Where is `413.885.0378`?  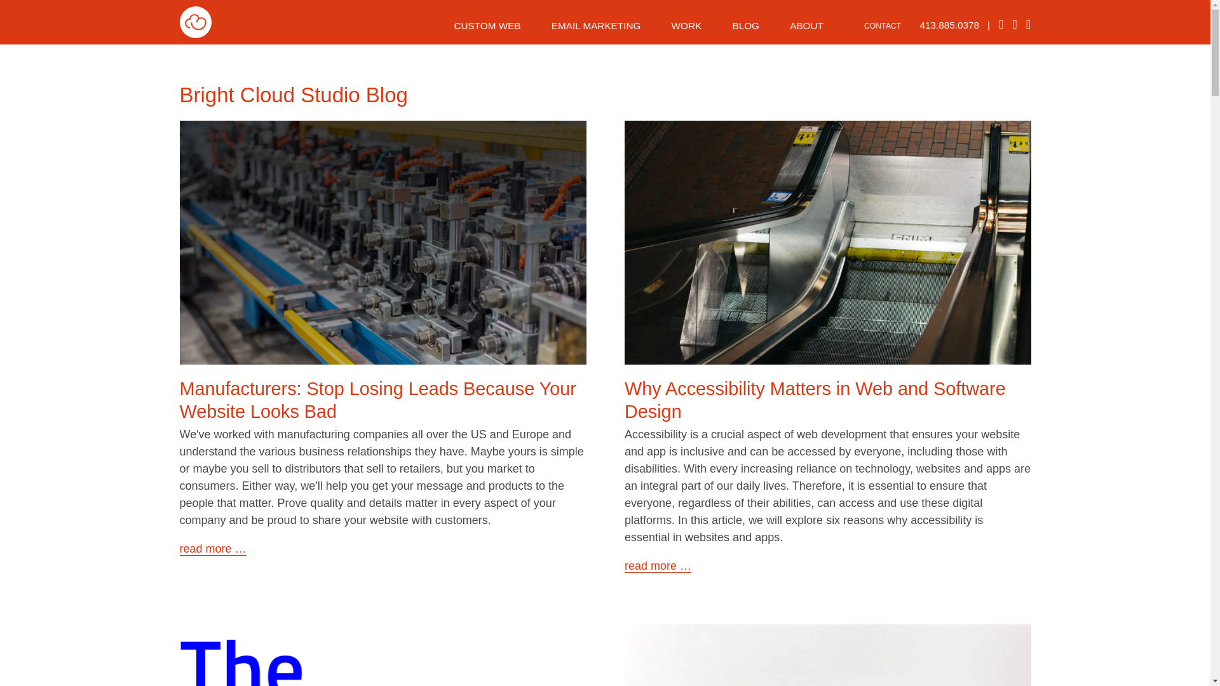
413.885.0378 is located at coordinates (949, 25).